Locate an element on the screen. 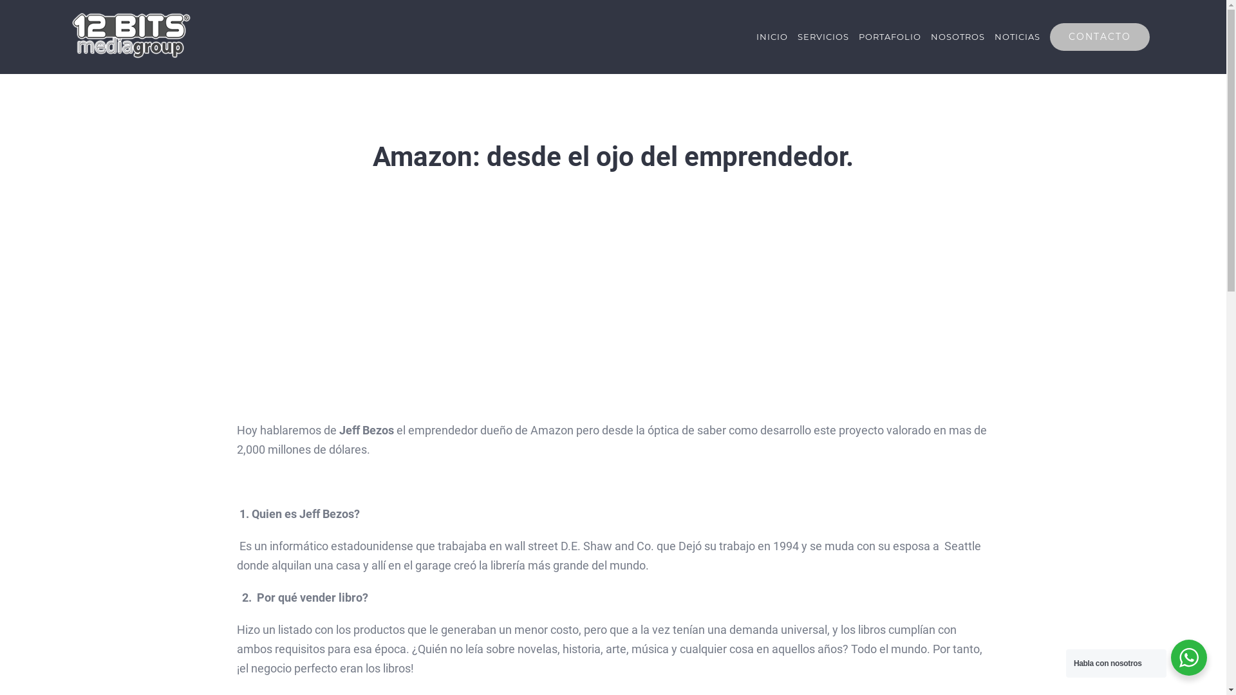  PORTAFOLIO is located at coordinates (890, 37).